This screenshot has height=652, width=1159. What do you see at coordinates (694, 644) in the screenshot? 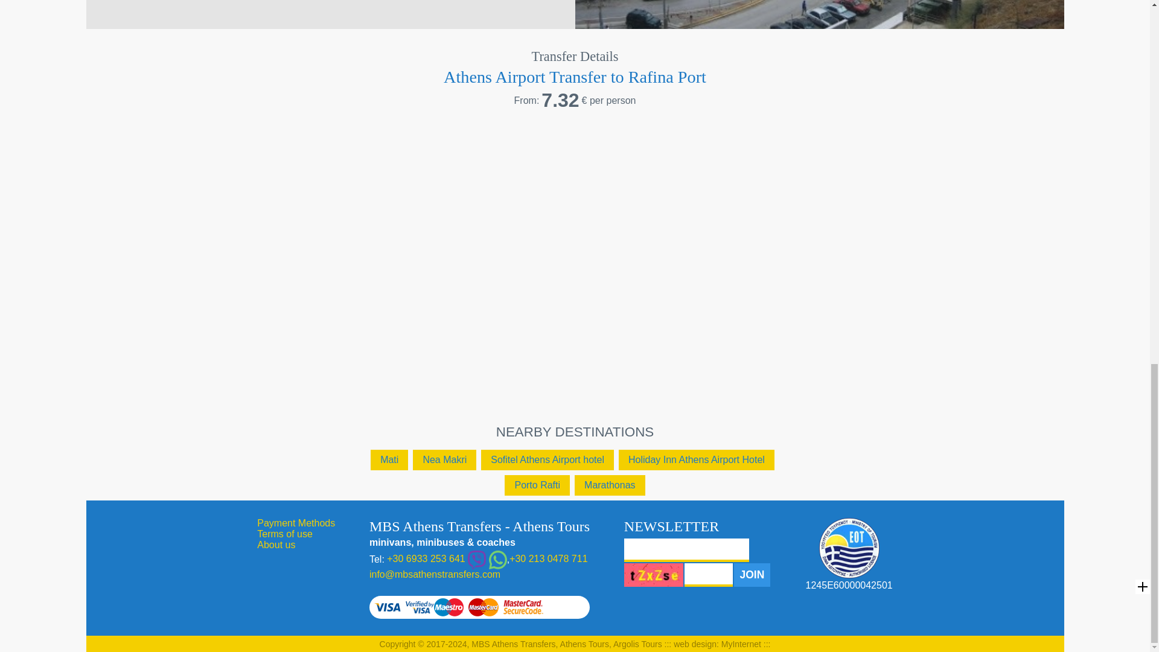
I see `web design` at bounding box center [694, 644].